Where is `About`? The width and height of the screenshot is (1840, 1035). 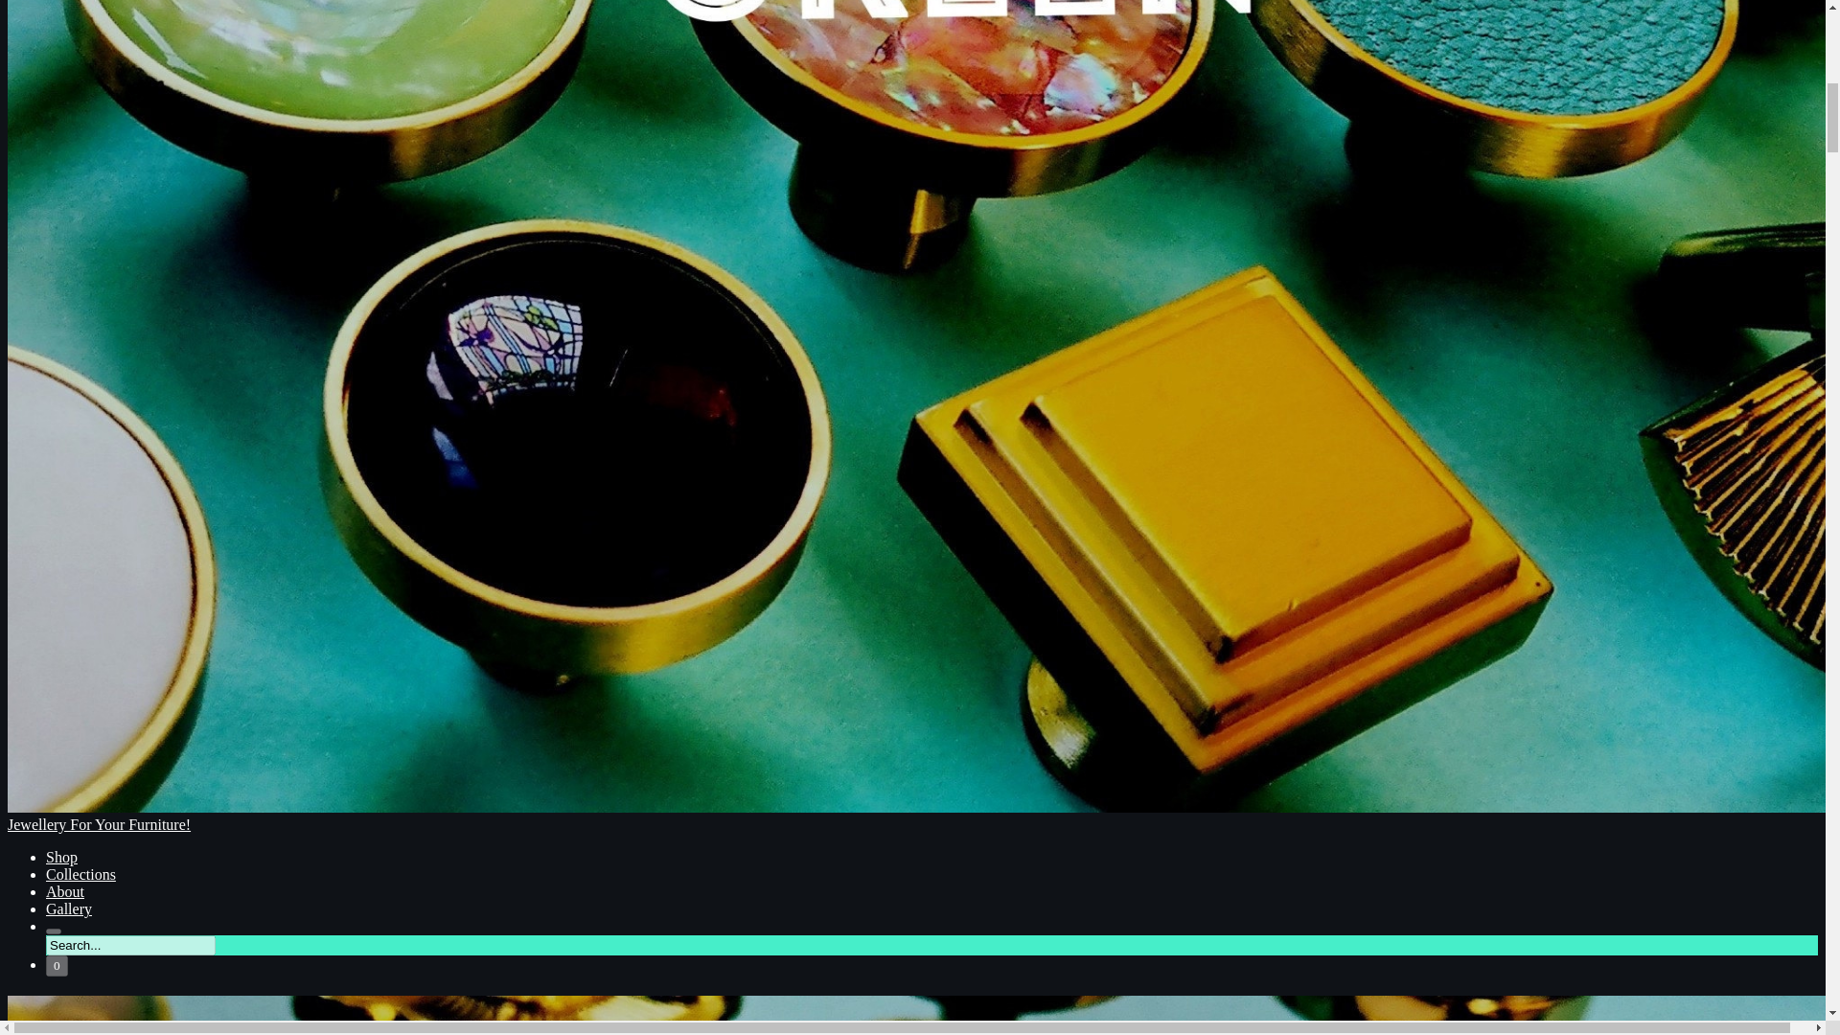
About is located at coordinates (65, 891).